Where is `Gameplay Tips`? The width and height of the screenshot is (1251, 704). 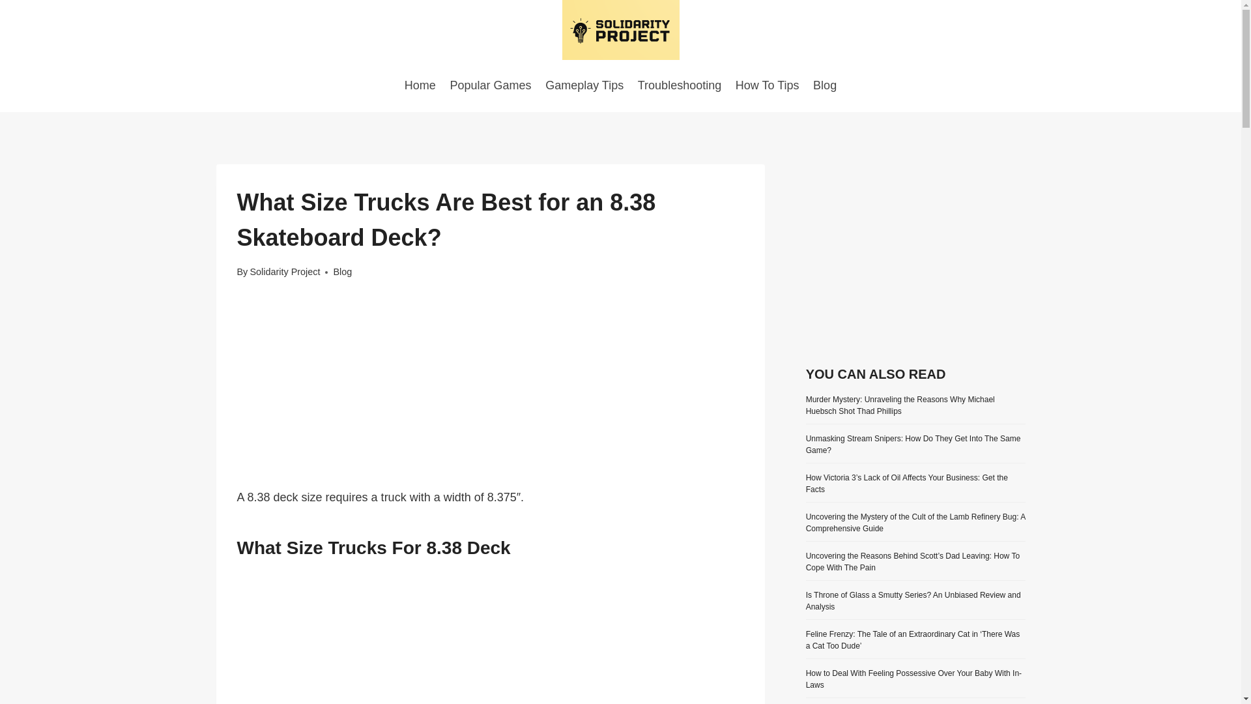
Gameplay Tips is located at coordinates (584, 85).